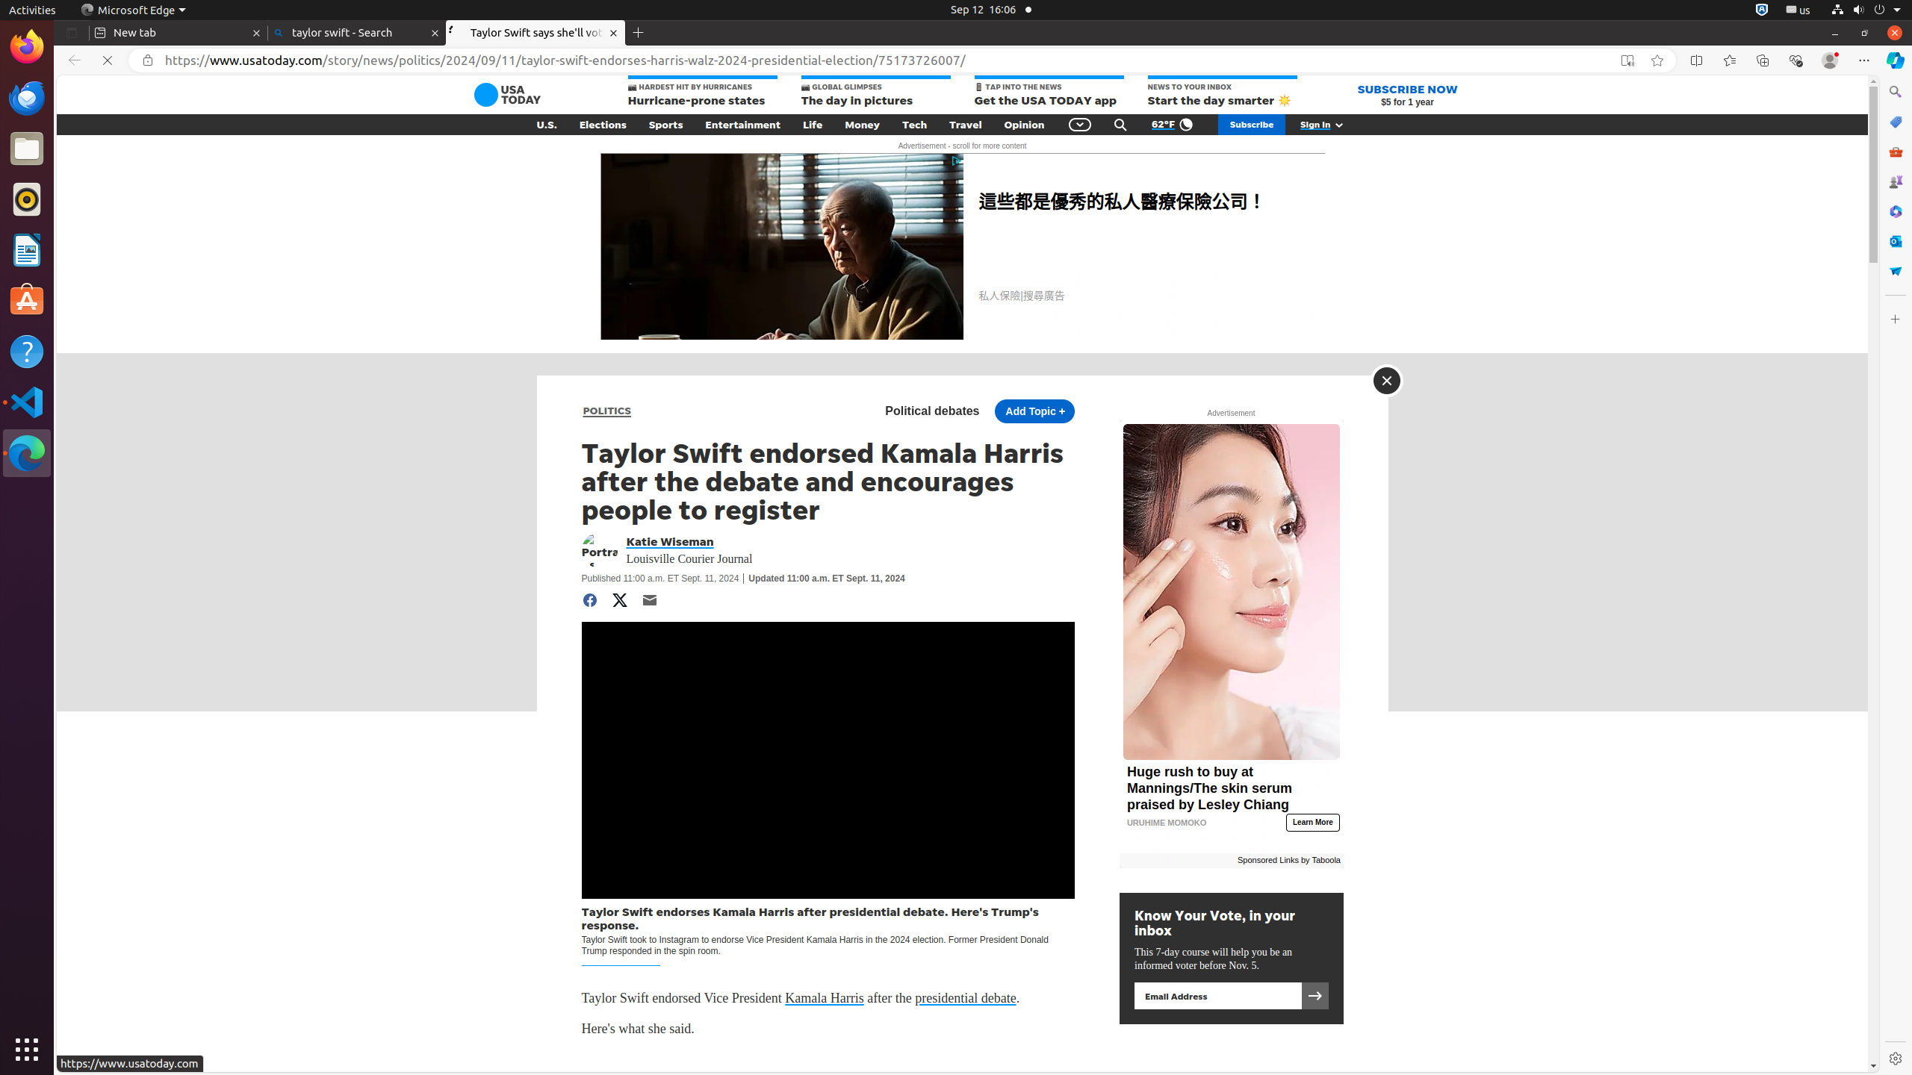  Describe the element at coordinates (1798, 10) in the screenshot. I see `:1.21/StatusNotifierItem` at that location.